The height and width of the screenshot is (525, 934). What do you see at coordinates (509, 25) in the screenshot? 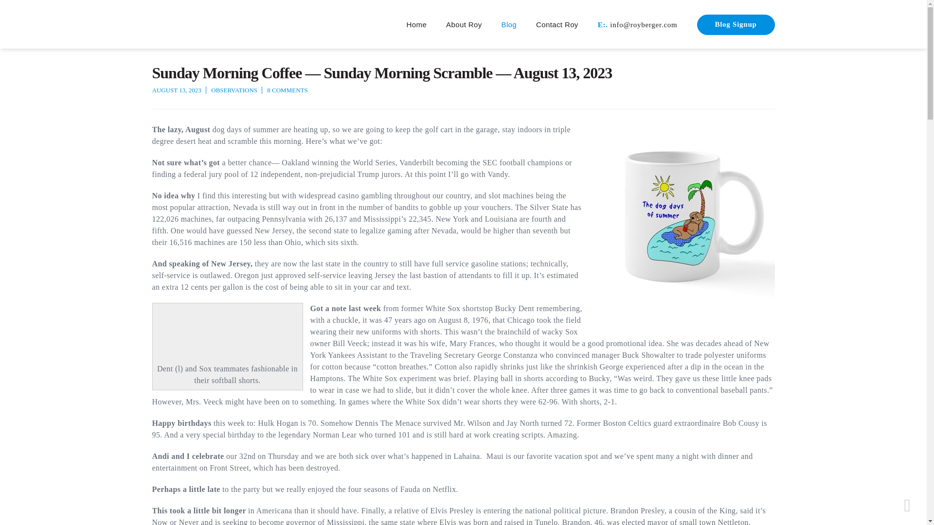
I see `Blog` at bounding box center [509, 25].